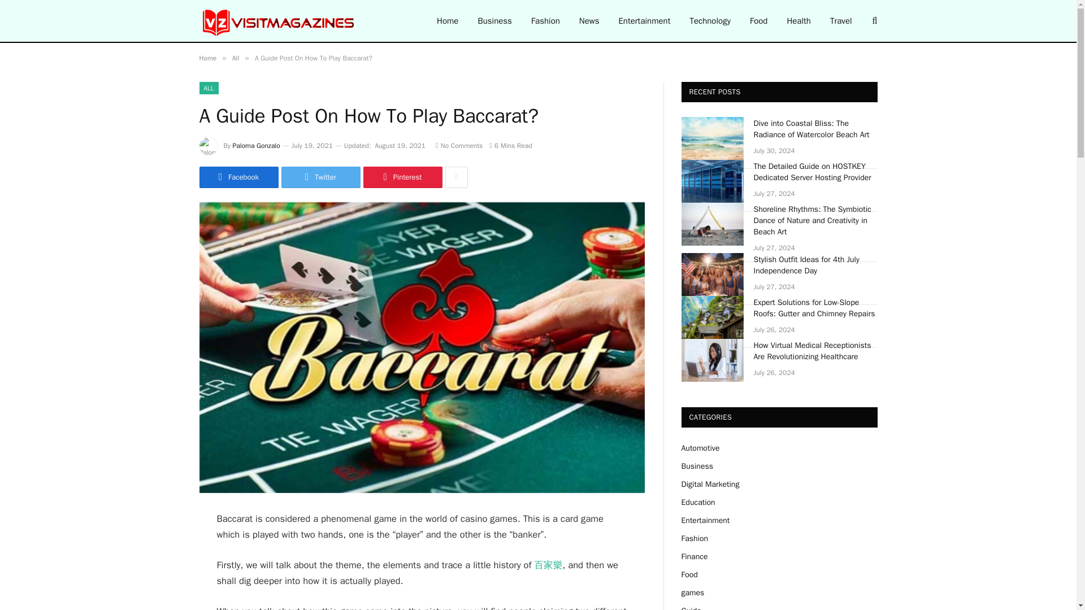 The image size is (1085, 610). What do you see at coordinates (208, 88) in the screenshot?
I see `ALL` at bounding box center [208, 88].